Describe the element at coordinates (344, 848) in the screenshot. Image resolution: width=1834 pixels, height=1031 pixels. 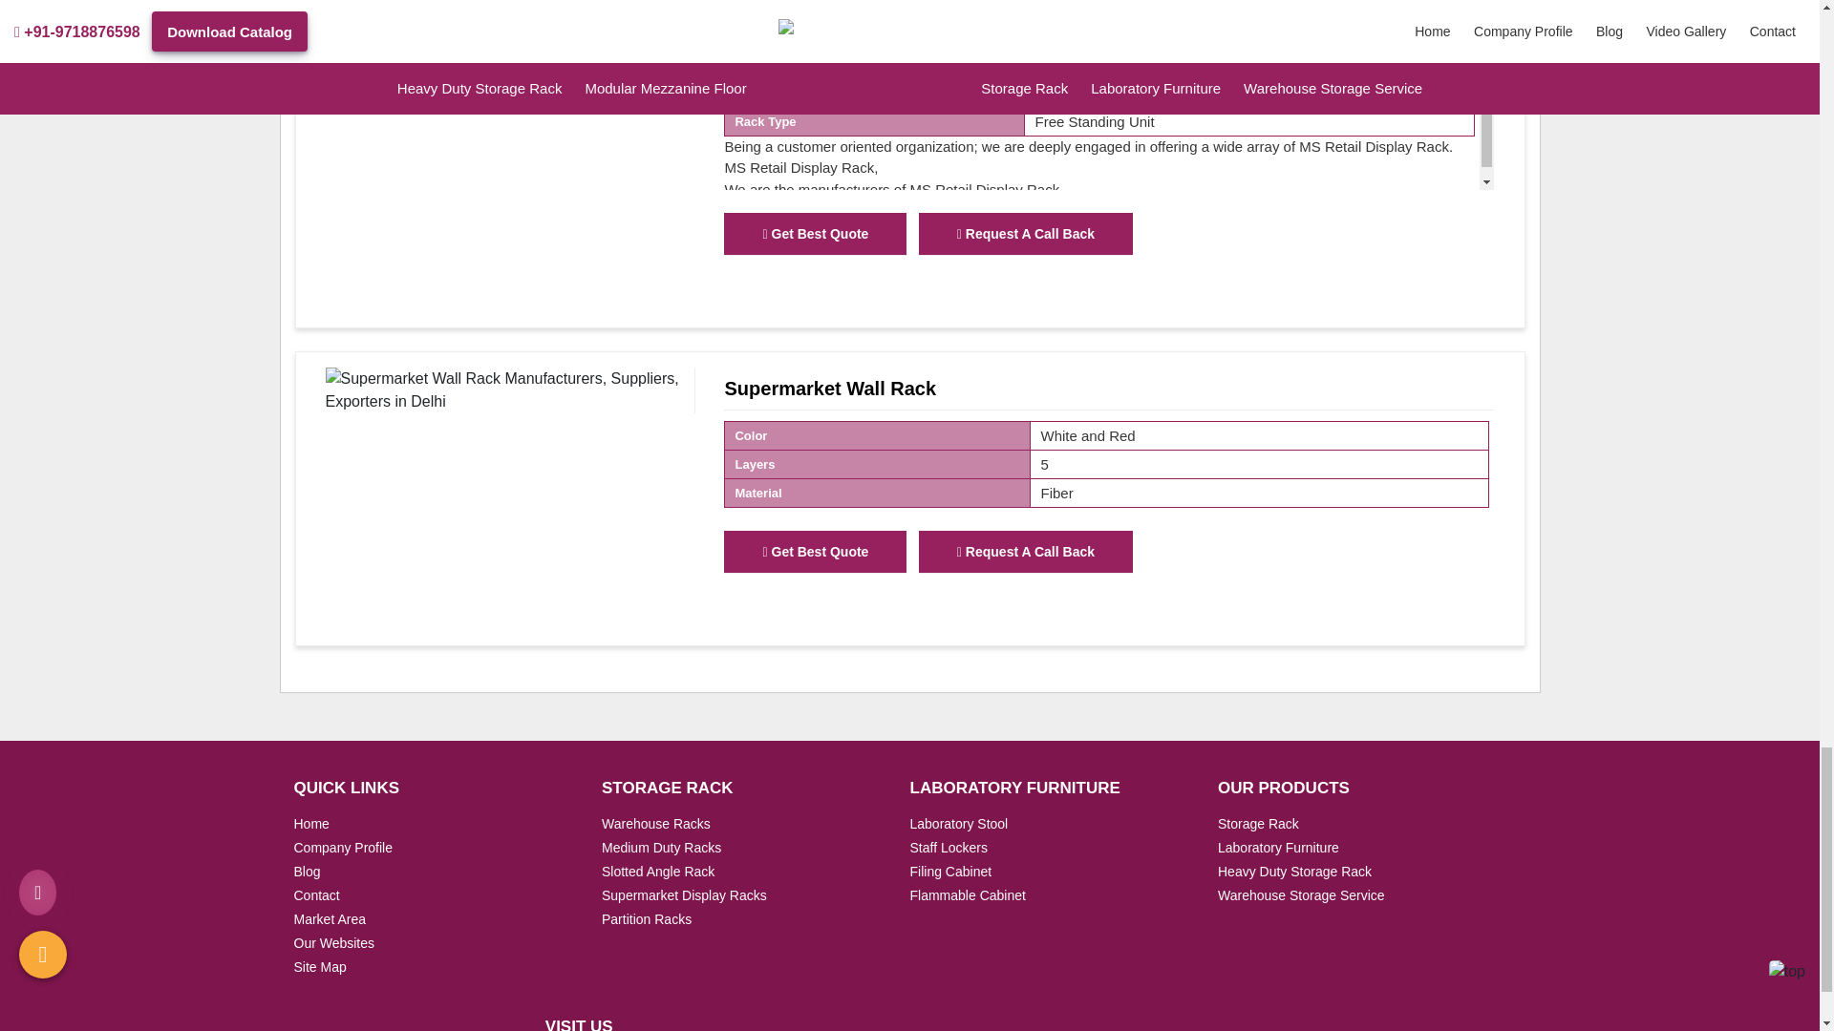
I see `Company Profile` at that location.